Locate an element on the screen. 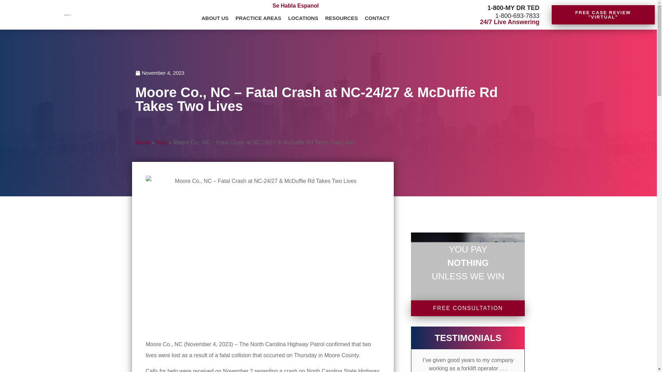 The image size is (662, 372). PRACTICE AREAS is located at coordinates (258, 19).